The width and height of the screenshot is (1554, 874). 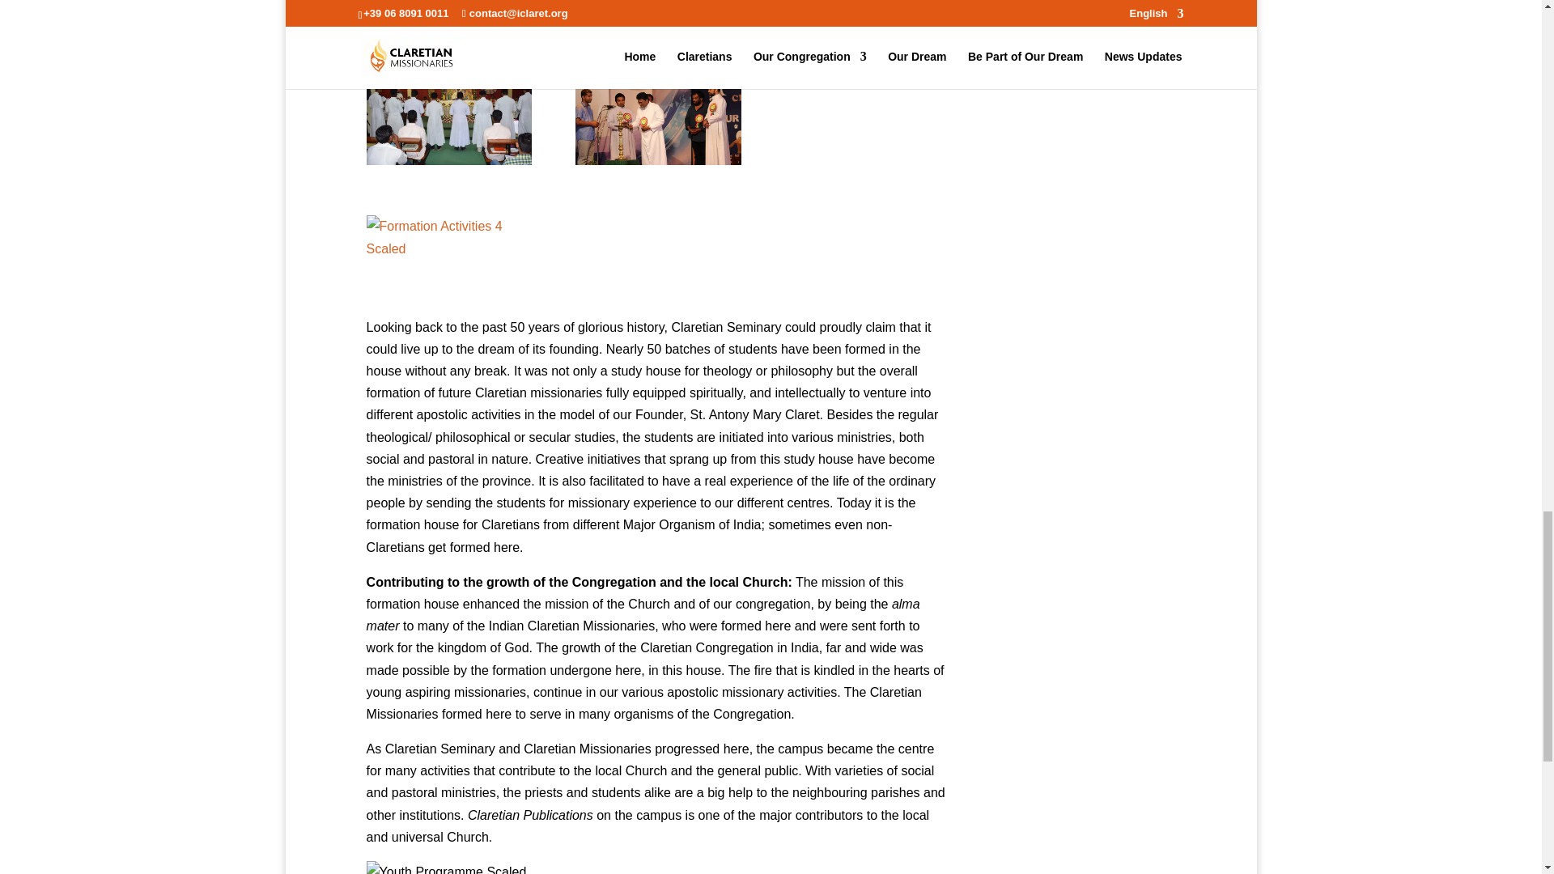 I want to click on WhatsApp, so click(x=597, y=871).